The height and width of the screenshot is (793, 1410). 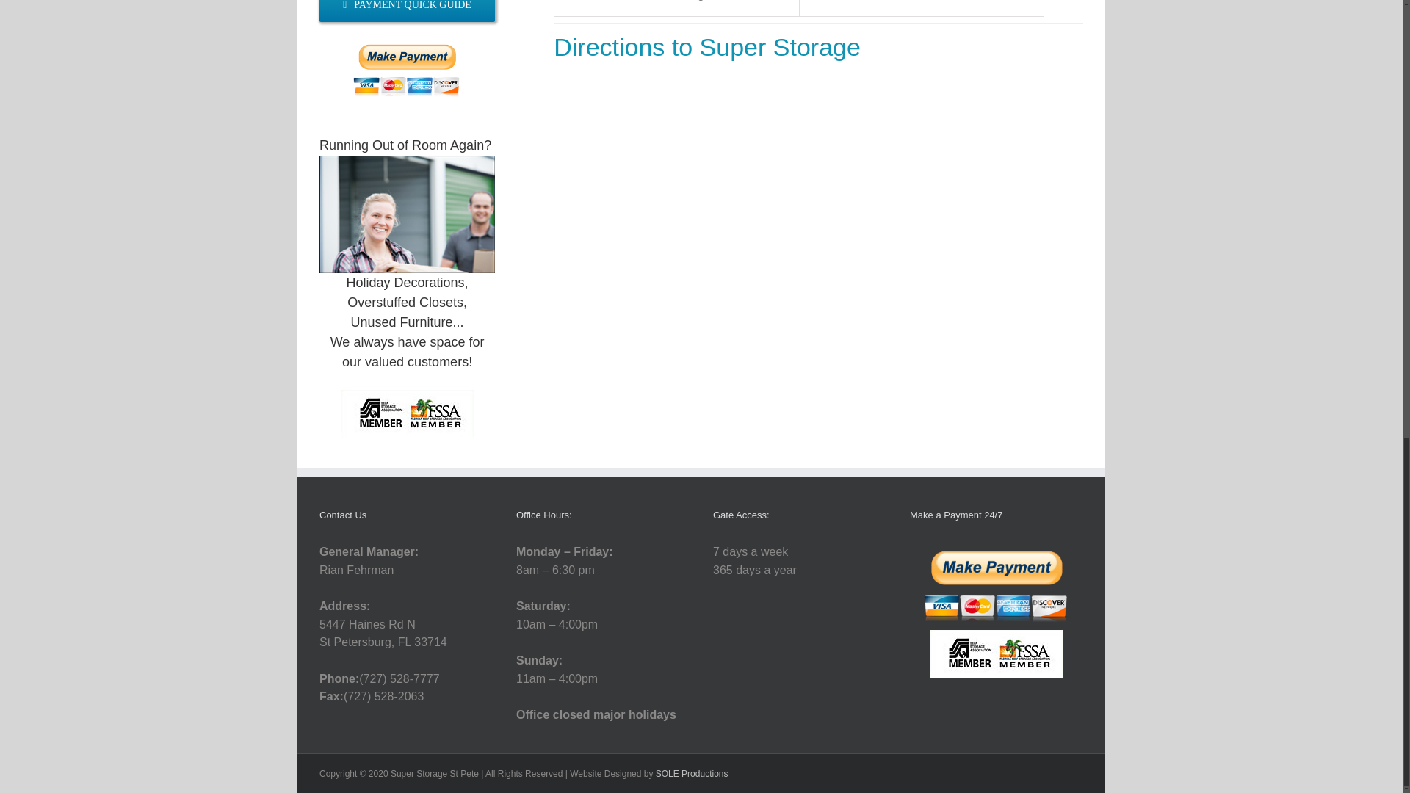 I want to click on SOLE Productions, so click(x=692, y=773).